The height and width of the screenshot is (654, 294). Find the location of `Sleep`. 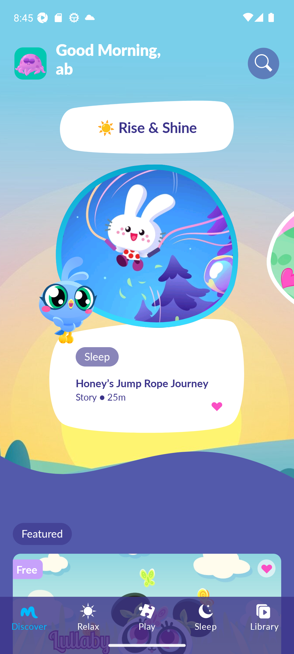

Sleep is located at coordinates (206, 616).